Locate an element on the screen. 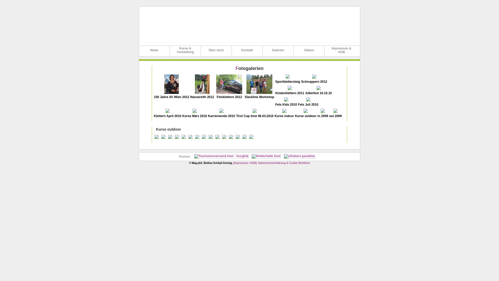  Kontakt is located at coordinates (247, 53).